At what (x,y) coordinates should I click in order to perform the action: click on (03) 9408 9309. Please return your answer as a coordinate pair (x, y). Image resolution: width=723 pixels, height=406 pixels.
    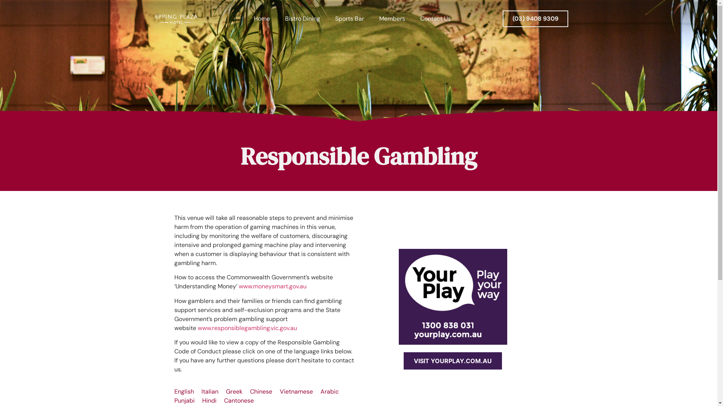
    Looking at the image, I should click on (535, 19).